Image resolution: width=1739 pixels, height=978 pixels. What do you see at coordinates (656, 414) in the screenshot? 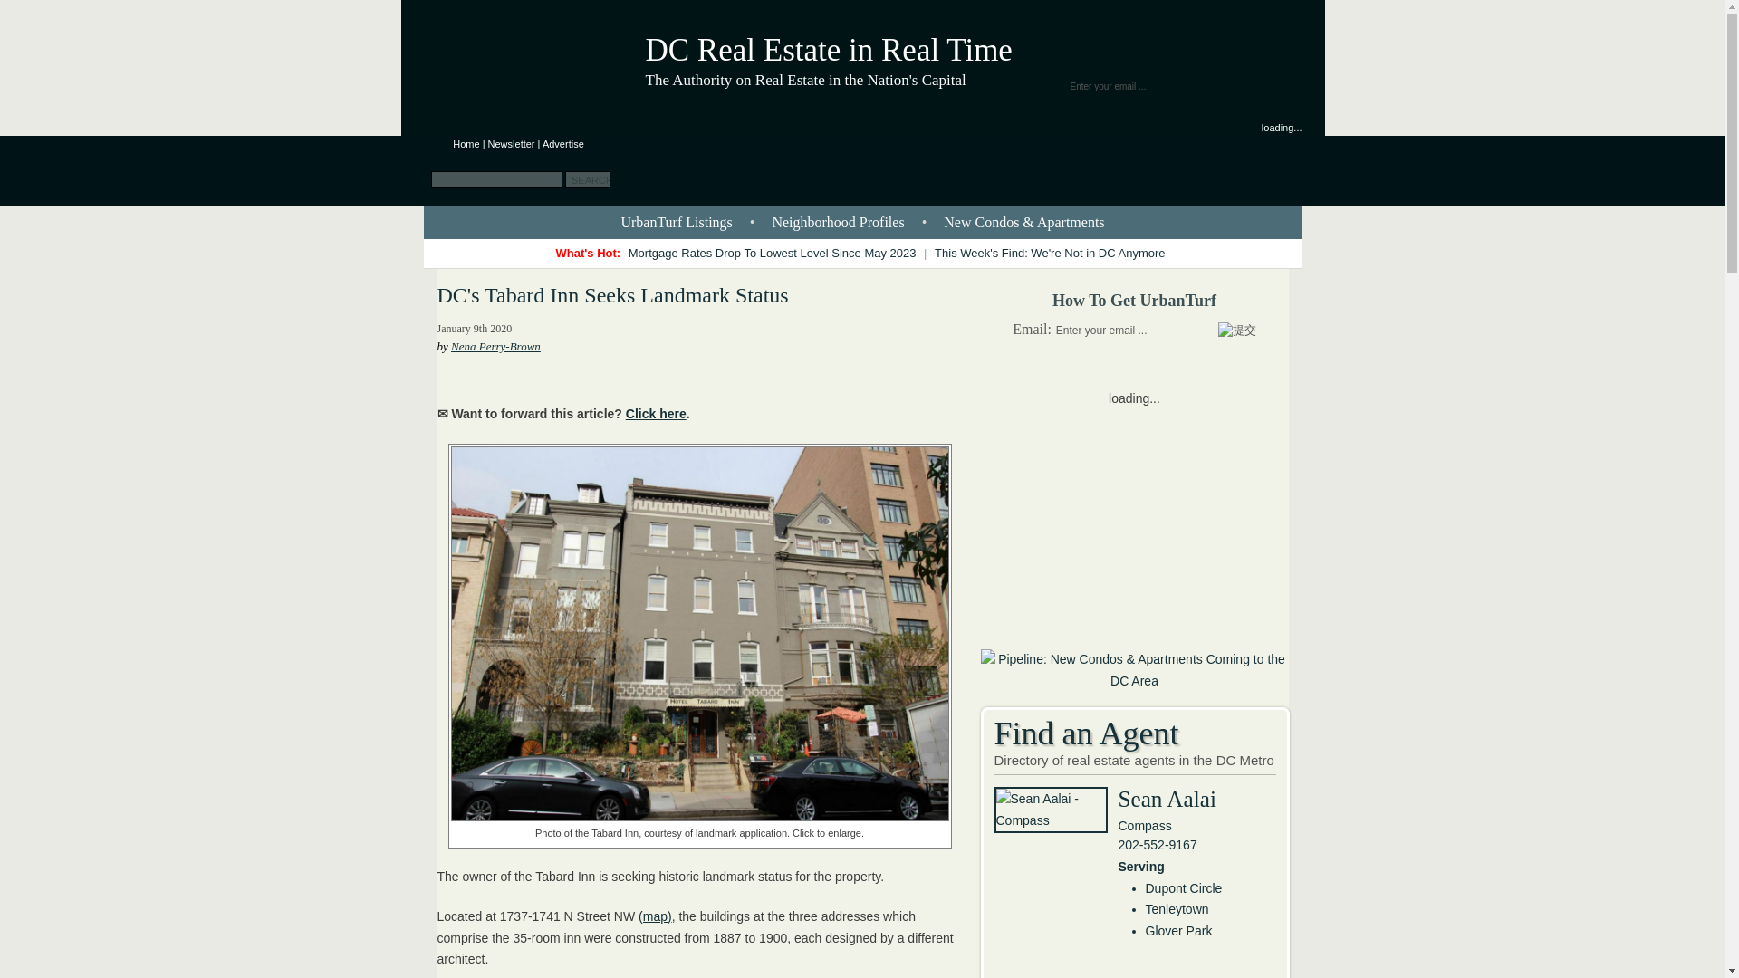
I see `Click here` at bounding box center [656, 414].